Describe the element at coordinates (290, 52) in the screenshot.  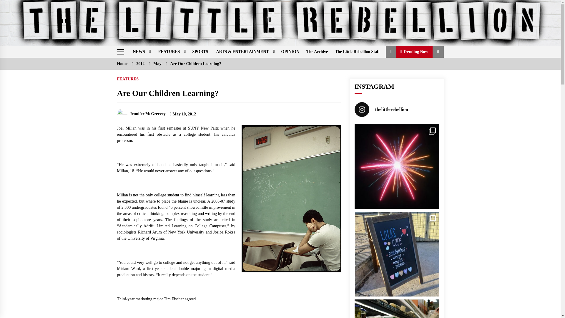
I see `OPINION` at that location.